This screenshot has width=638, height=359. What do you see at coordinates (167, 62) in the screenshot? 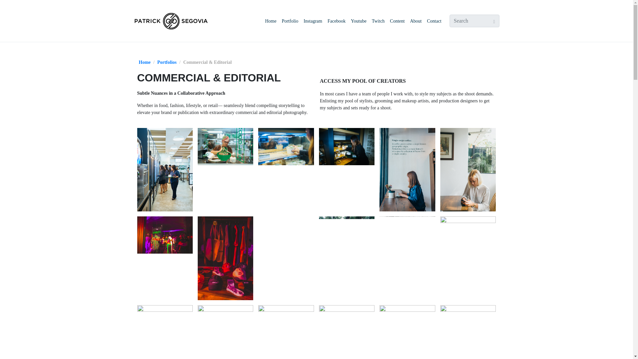
I see `Portfolios` at bounding box center [167, 62].